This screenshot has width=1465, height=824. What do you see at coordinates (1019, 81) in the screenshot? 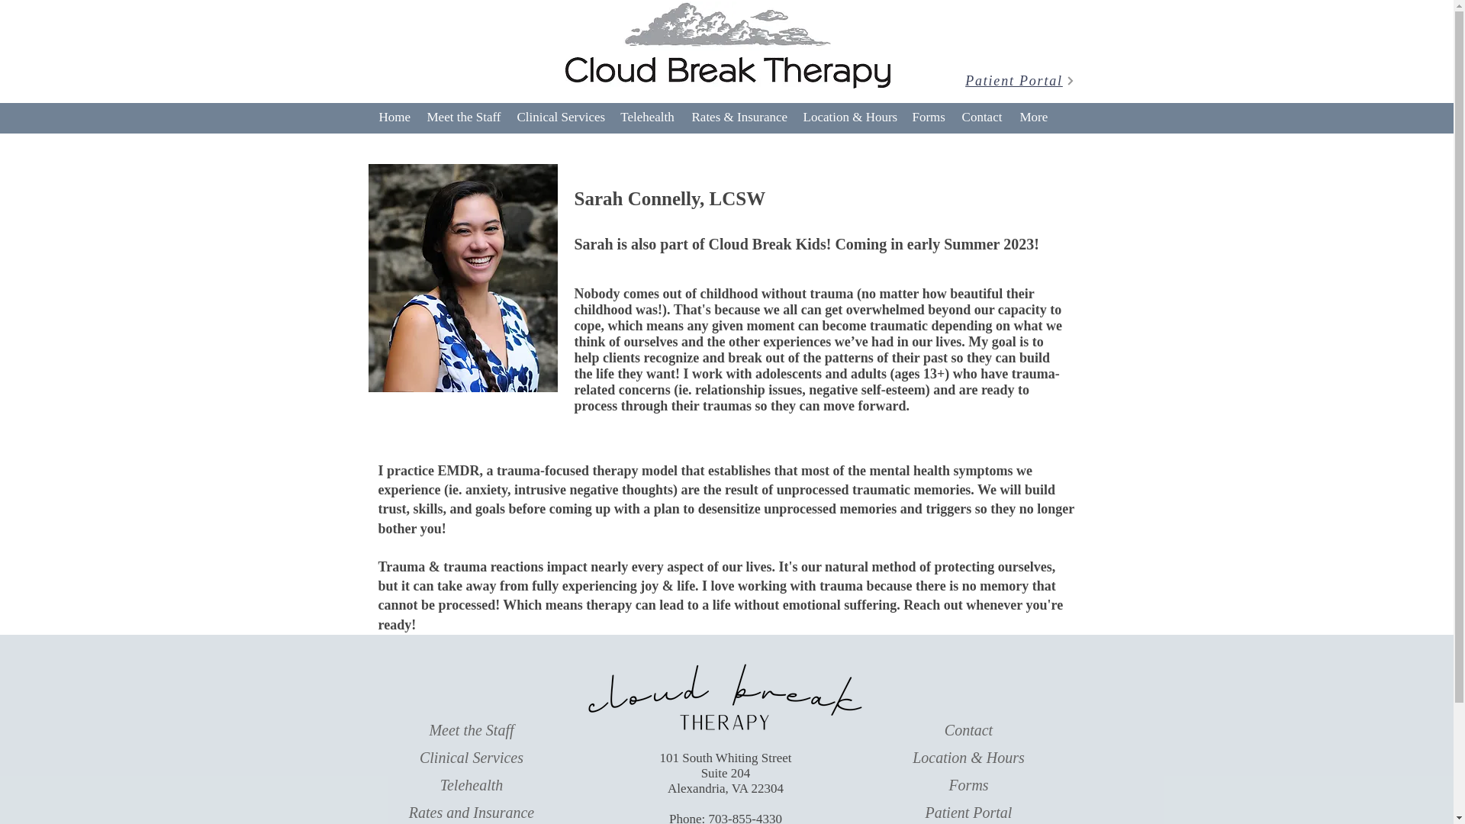
I see `Patient Portal` at bounding box center [1019, 81].